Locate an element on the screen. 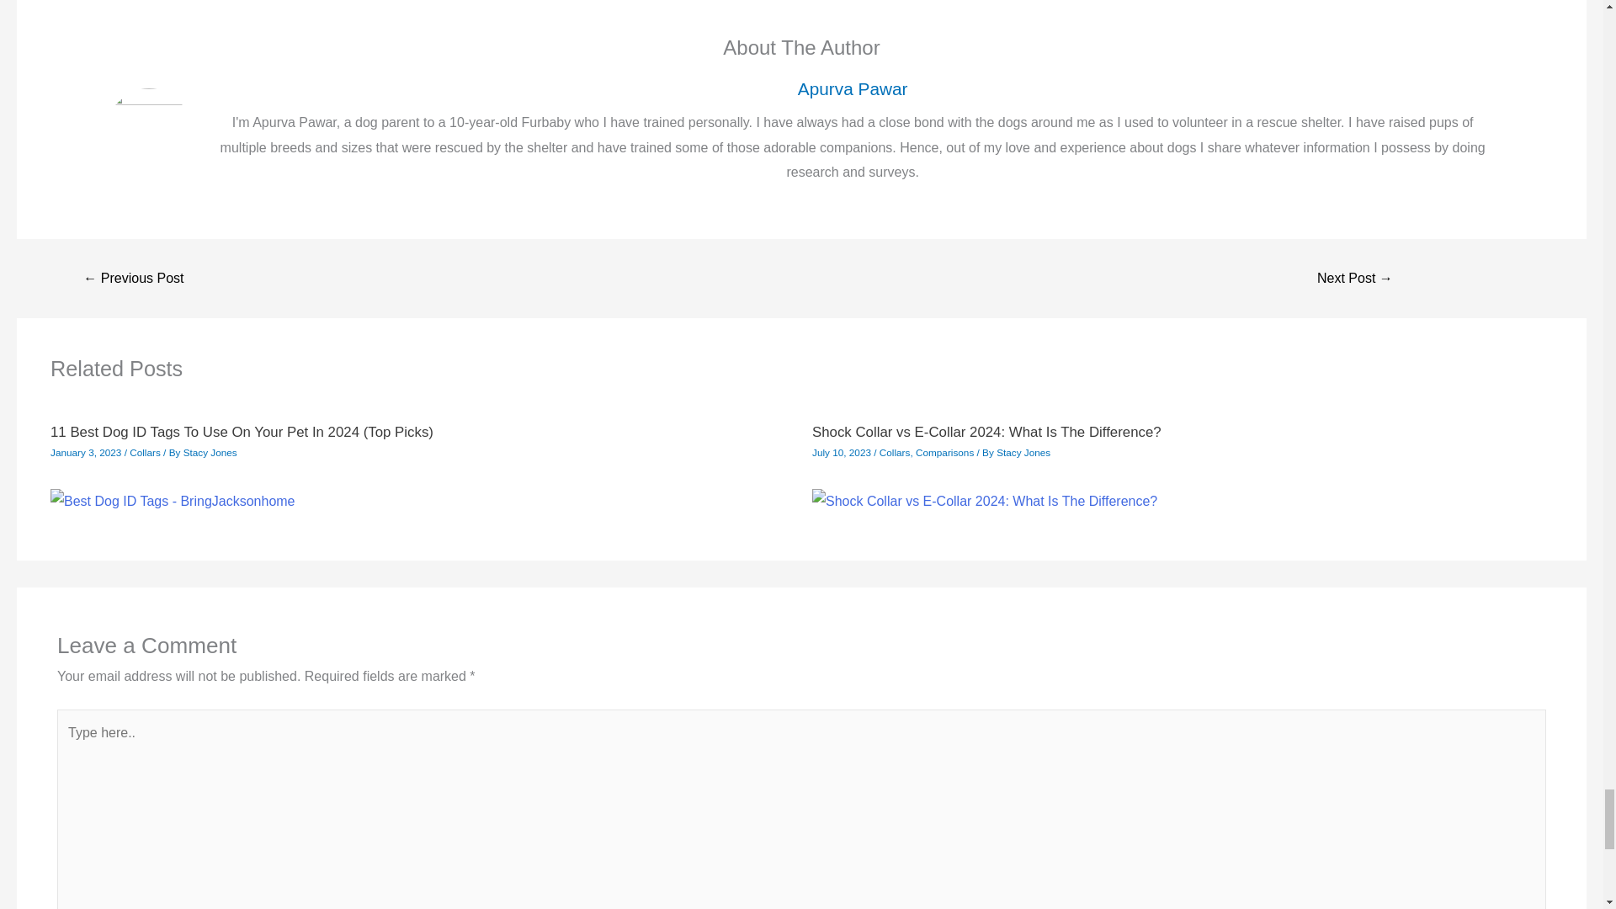 This screenshot has height=909, width=1616. Stacy Jones is located at coordinates (210, 170).